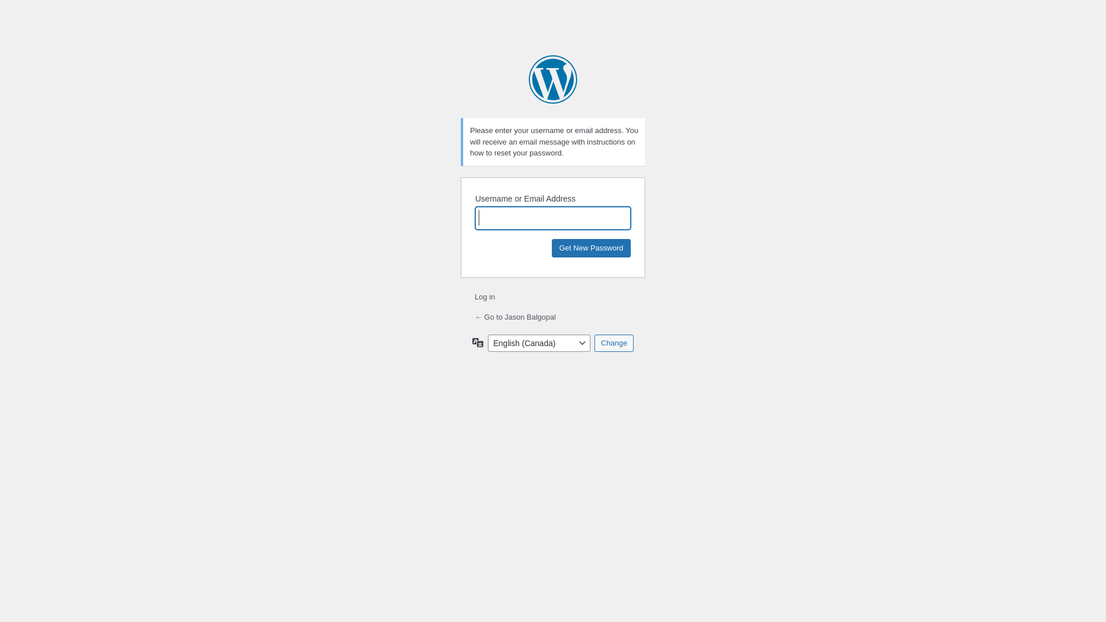  Describe the element at coordinates (614, 343) in the screenshot. I see `Change` at that location.